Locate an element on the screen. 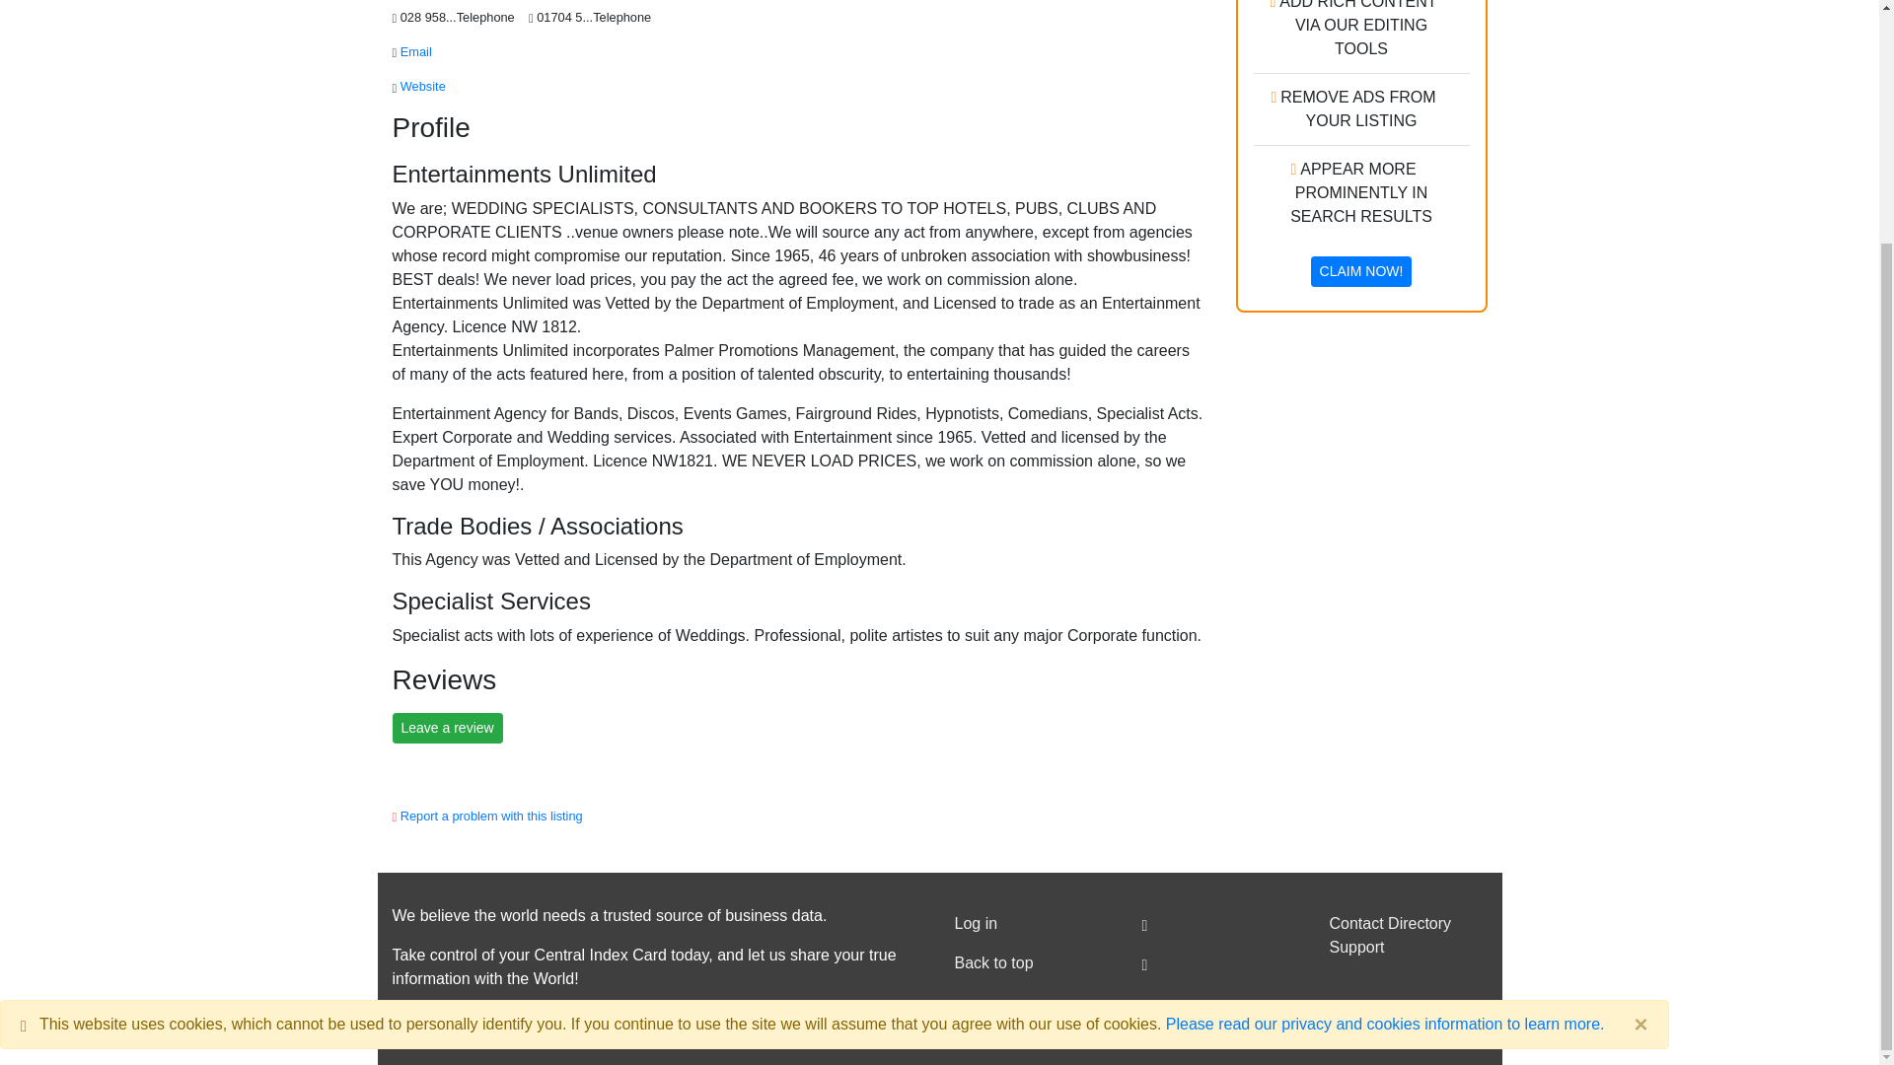 The height and width of the screenshot is (1065, 1894). Log in is located at coordinates (1034, 923).